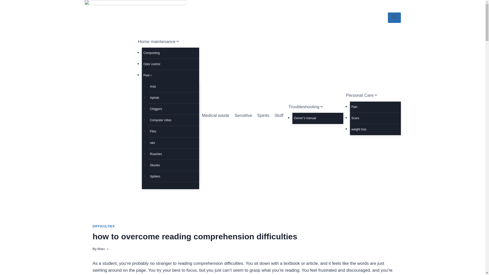 The height and width of the screenshot is (275, 489). What do you see at coordinates (173, 131) in the screenshot?
I see `Flies` at bounding box center [173, 131].